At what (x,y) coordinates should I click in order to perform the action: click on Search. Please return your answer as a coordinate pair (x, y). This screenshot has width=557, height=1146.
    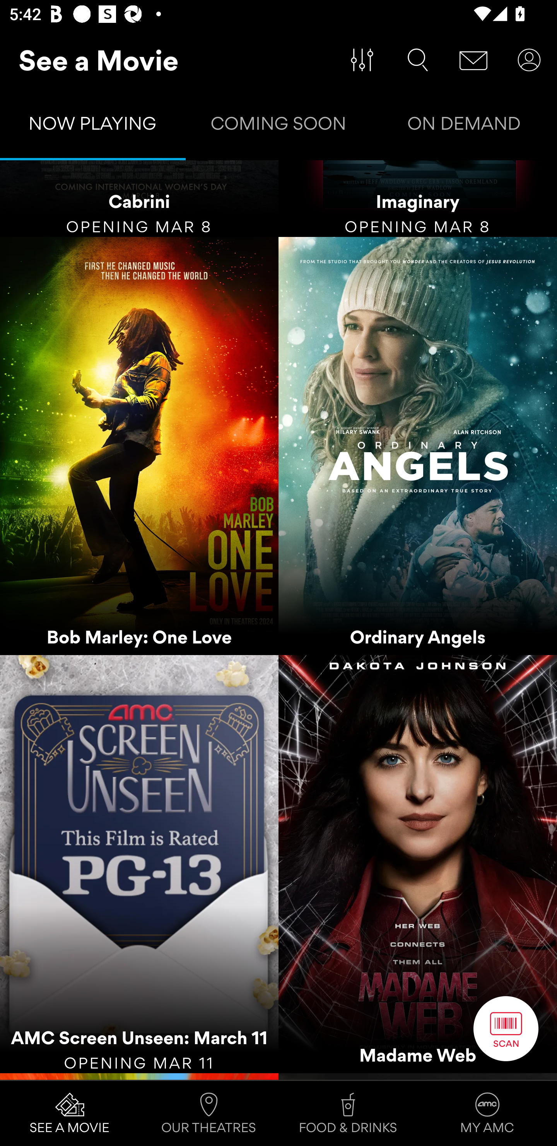
    Looking at the image, I should click on (418, 60).